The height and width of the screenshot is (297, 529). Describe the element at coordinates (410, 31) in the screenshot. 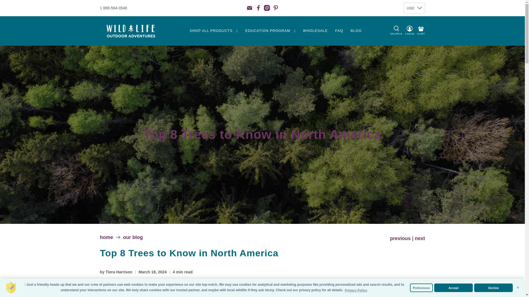

I see `LOGIN` at that location.